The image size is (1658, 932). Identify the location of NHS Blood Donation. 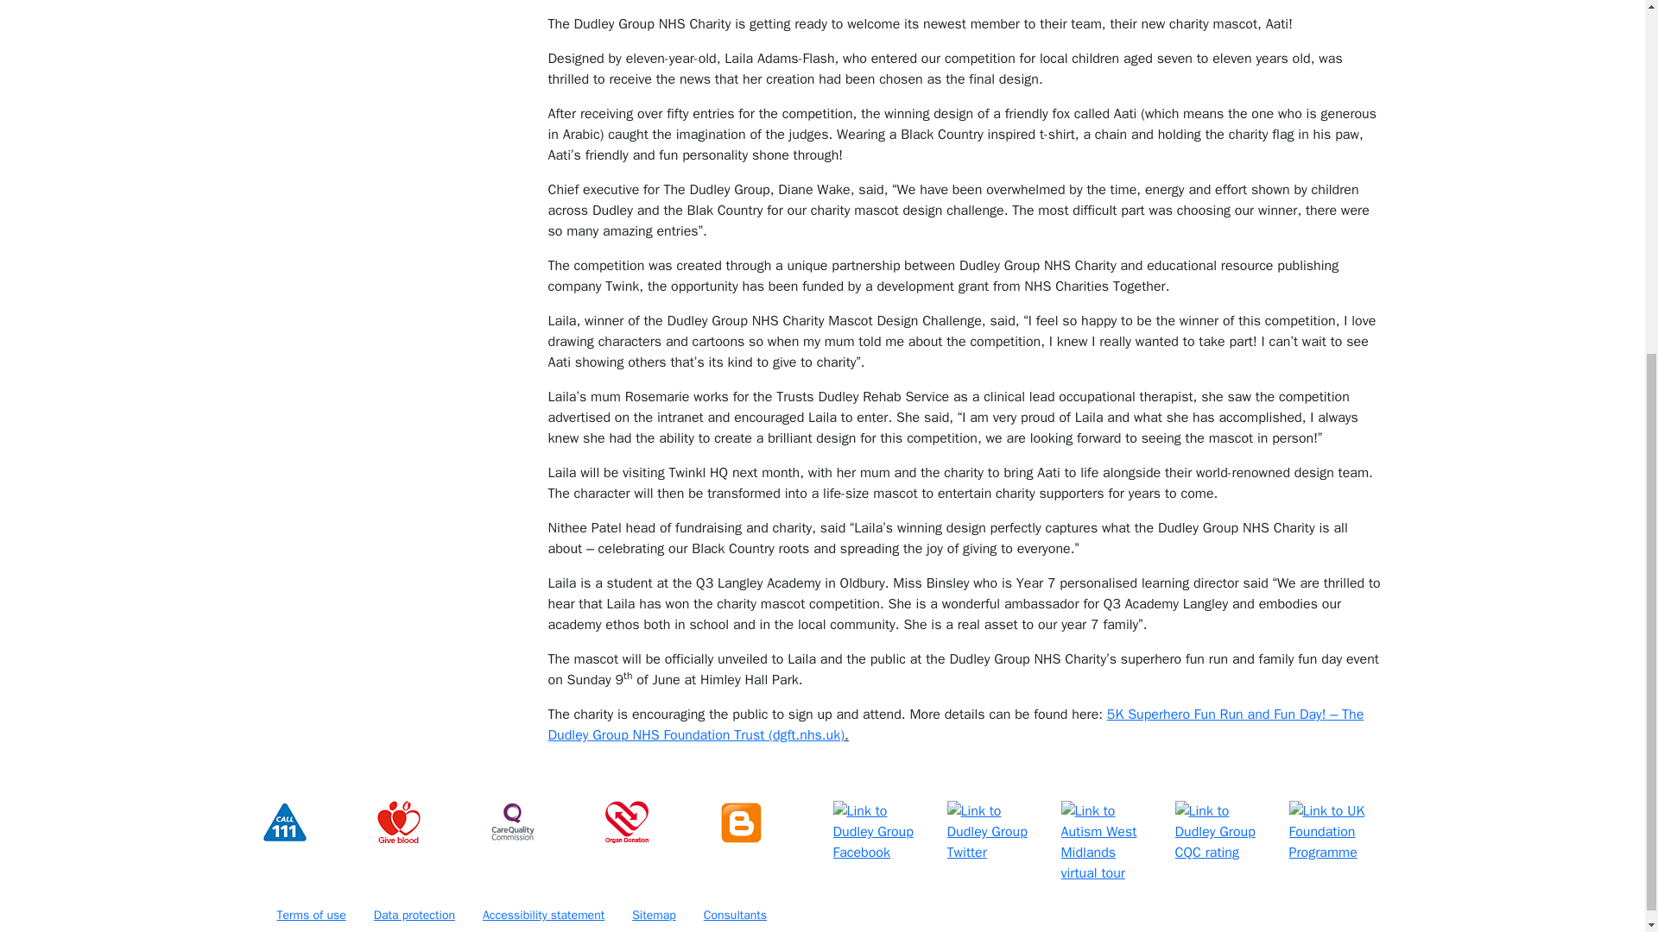
(397, 822).